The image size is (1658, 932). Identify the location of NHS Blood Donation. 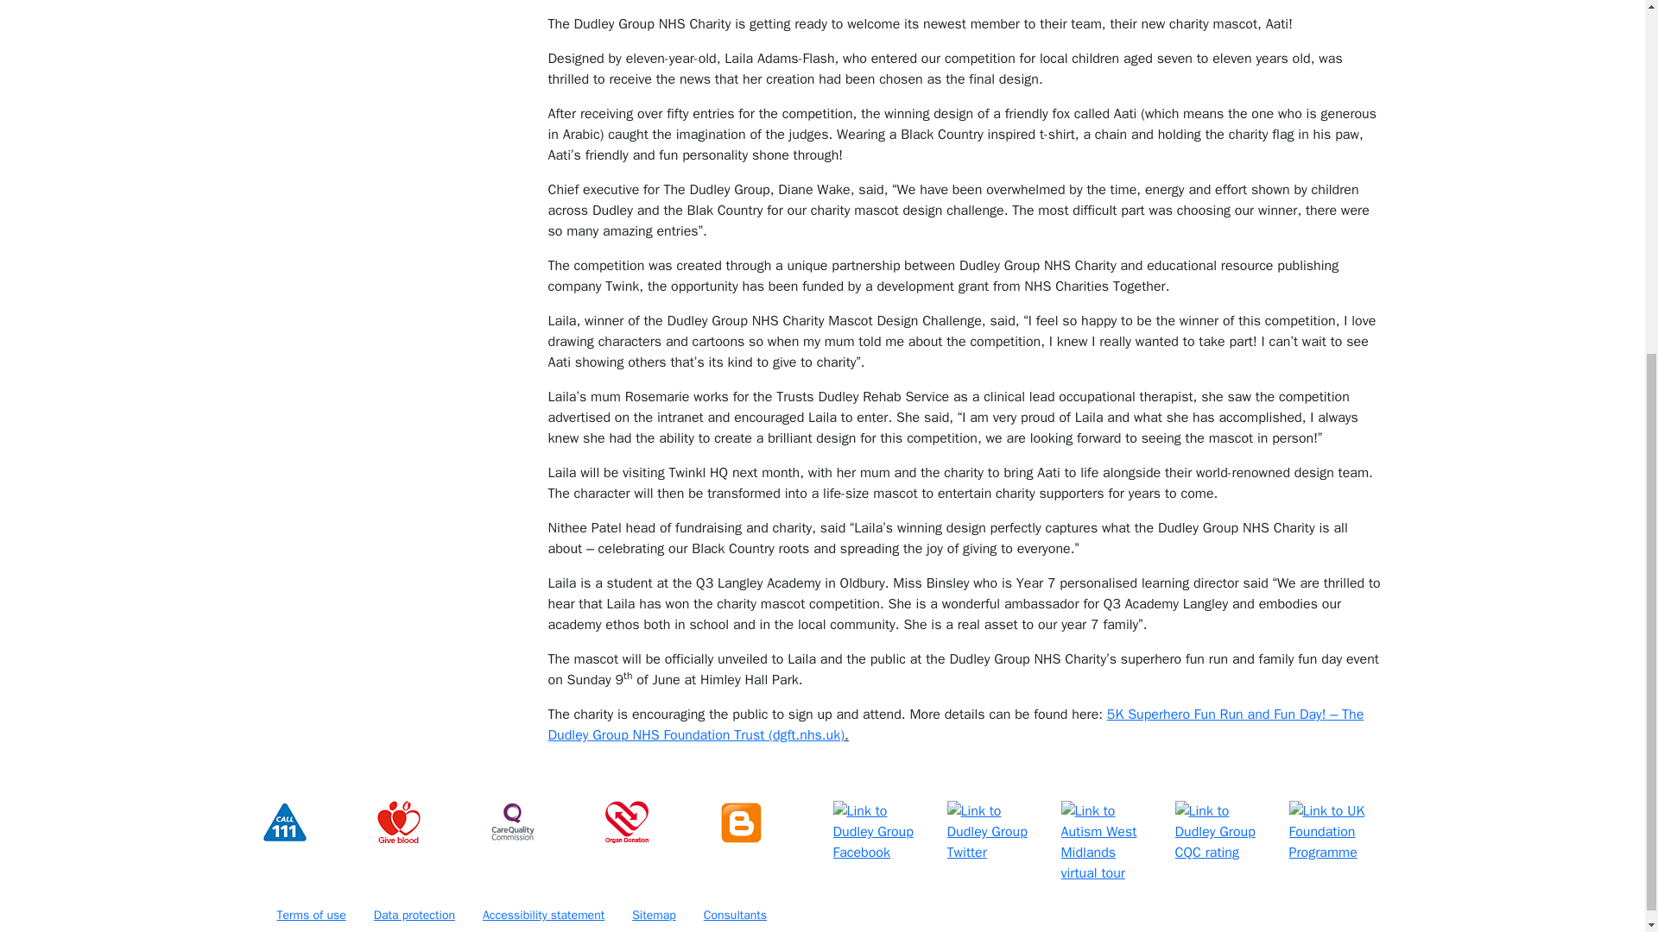
(397, 822).